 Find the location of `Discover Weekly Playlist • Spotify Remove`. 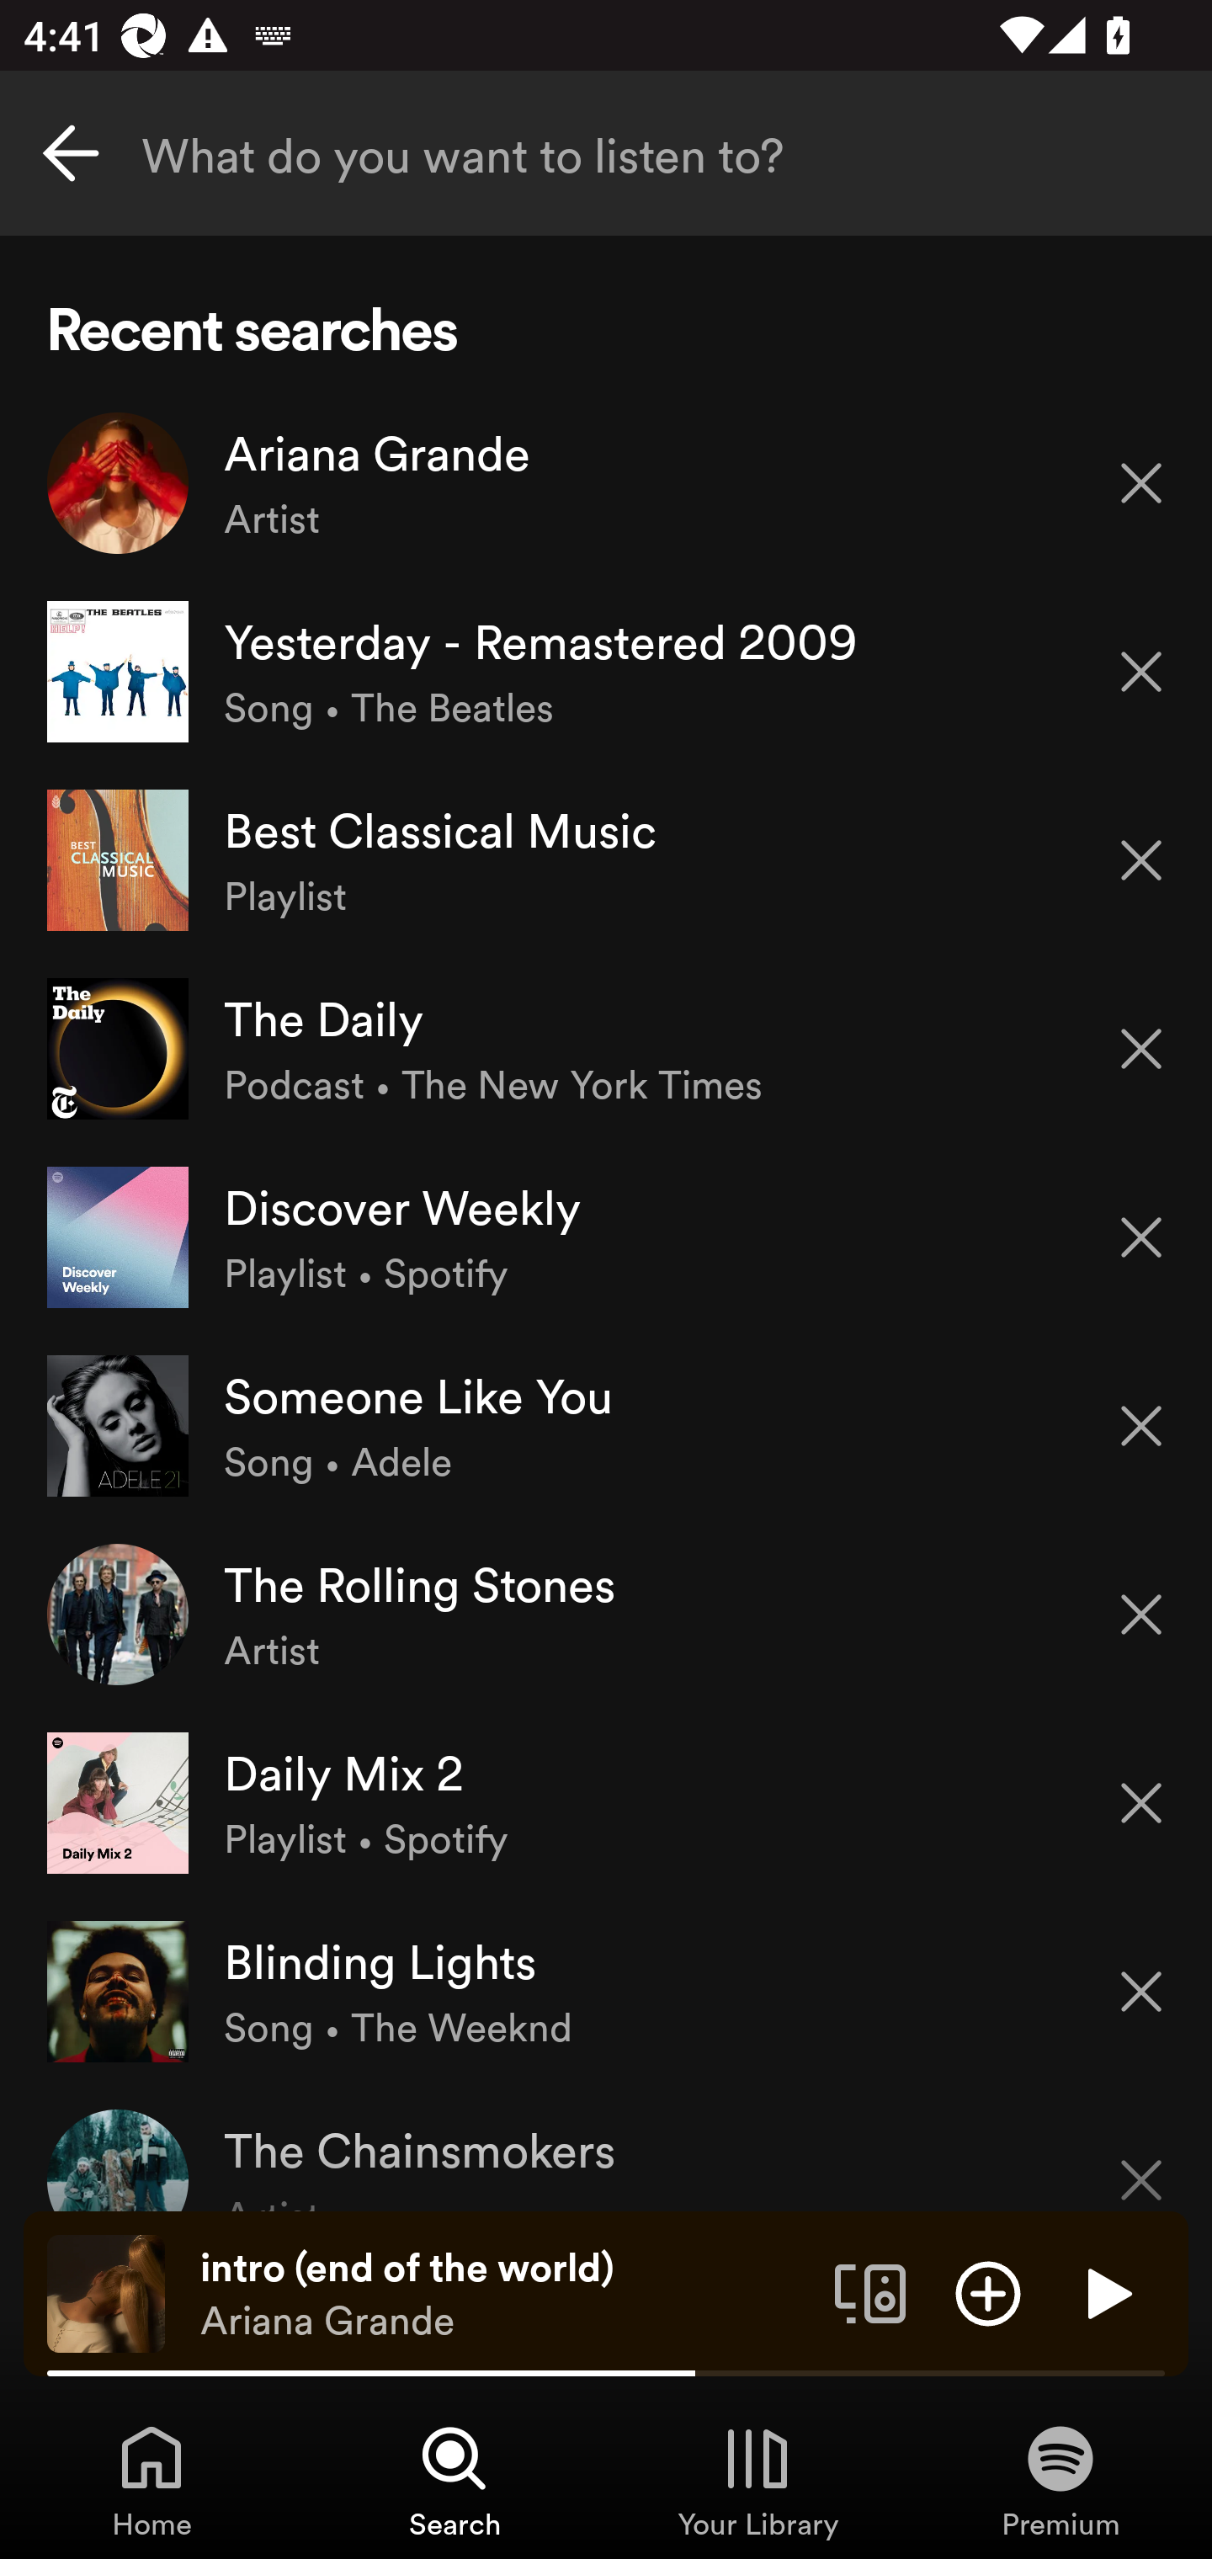

Discover Weekly Playlist • Spotify Remove is located at coordinates (606, 1237).